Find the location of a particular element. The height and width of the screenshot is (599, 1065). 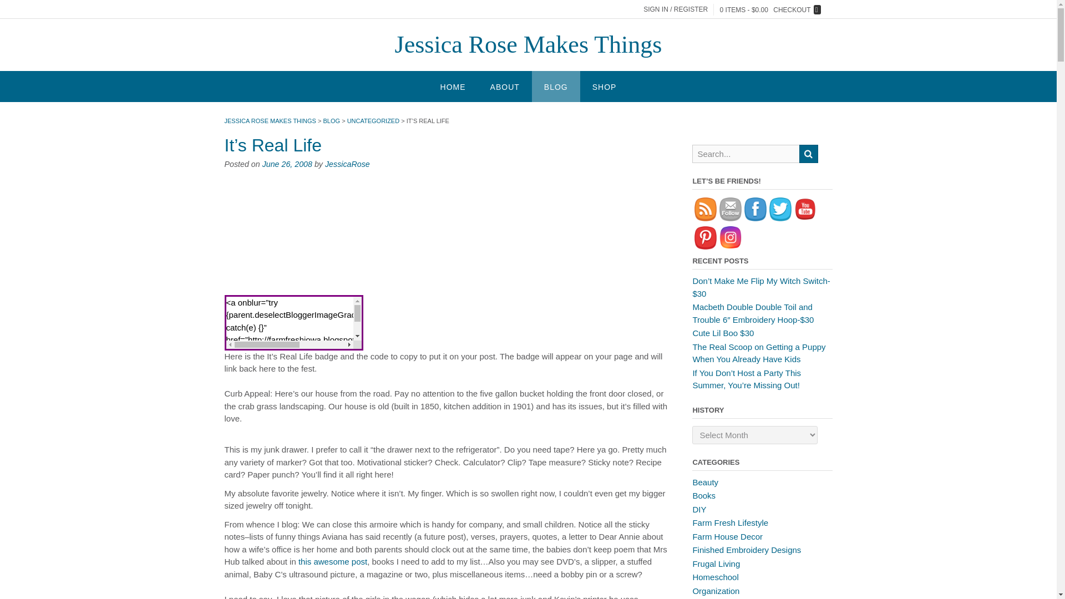

JESSICA ROSE MAKES THINGS is located at coordinates (270, 120).